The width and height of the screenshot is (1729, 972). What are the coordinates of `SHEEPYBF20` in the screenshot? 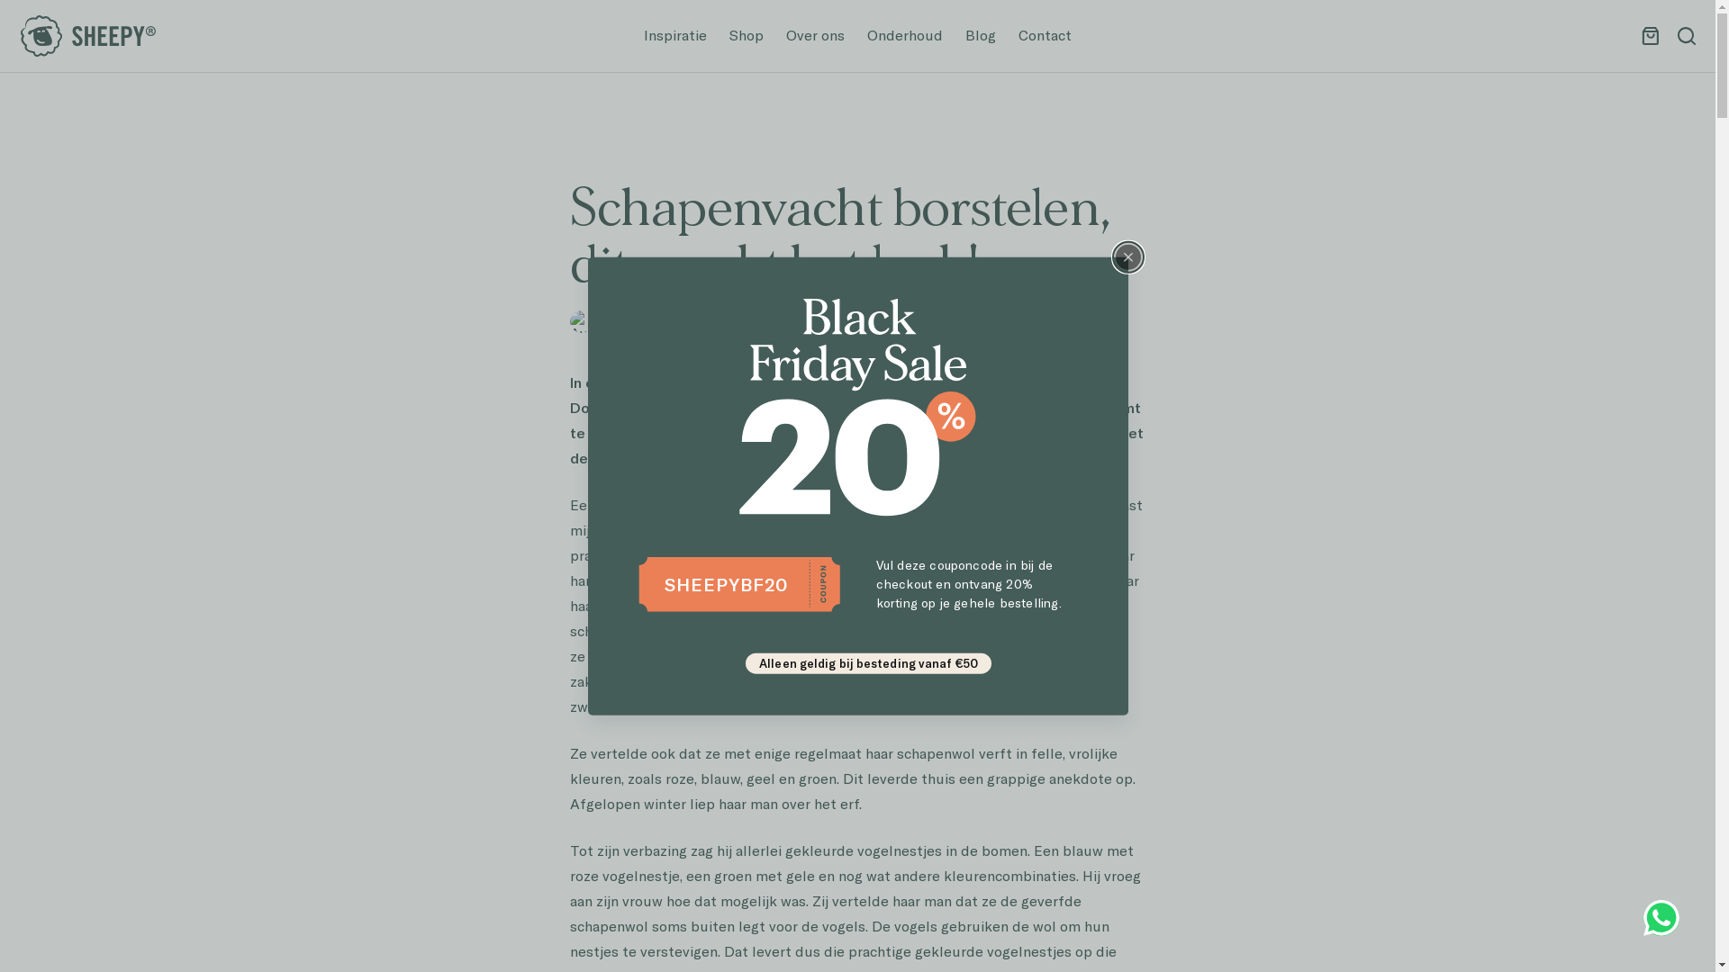 It's located at (726, 584).